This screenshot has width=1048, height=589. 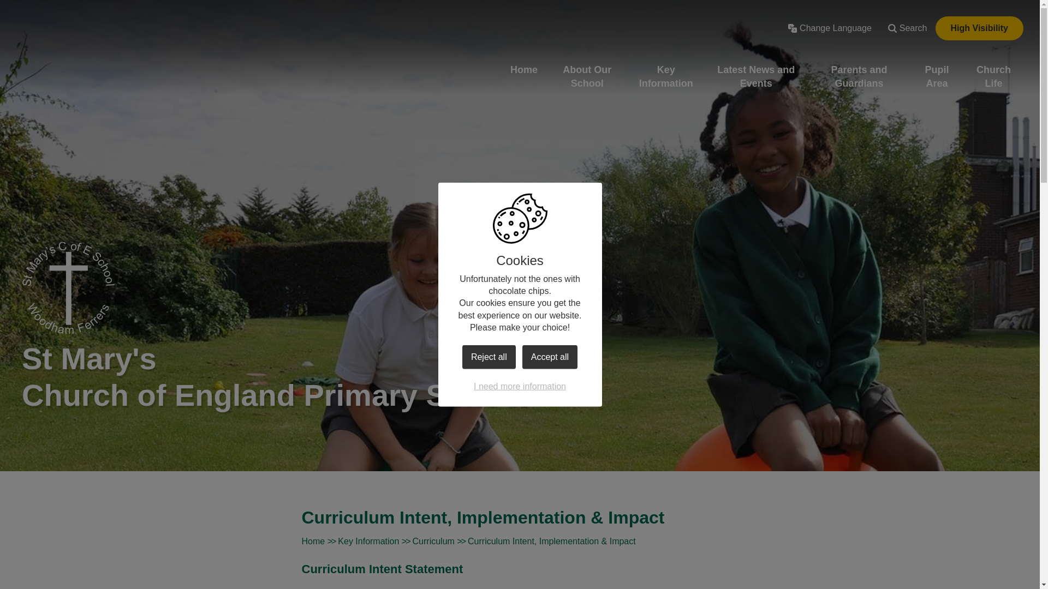 I want to click on About Our School, so click(x=587, y=76).